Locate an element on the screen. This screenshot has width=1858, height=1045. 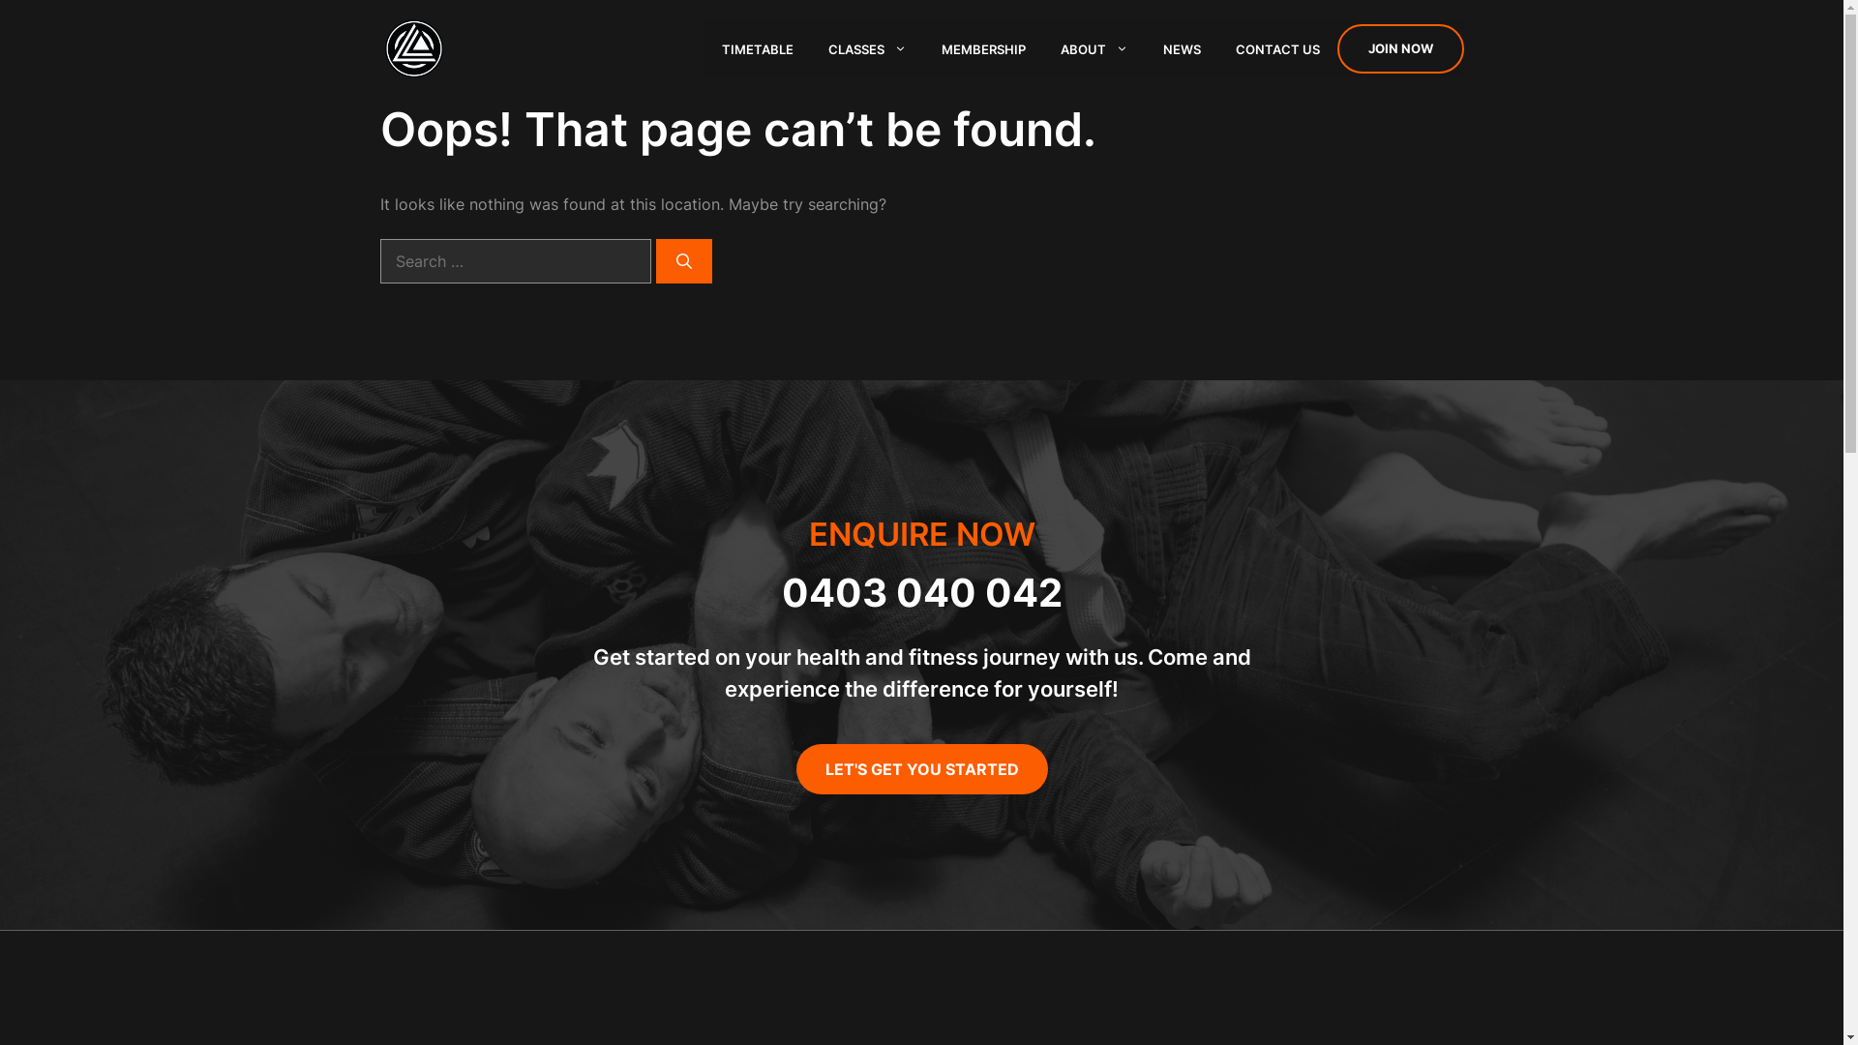
LET'S GET YOU STARTED is located at coordinates (921, 769).